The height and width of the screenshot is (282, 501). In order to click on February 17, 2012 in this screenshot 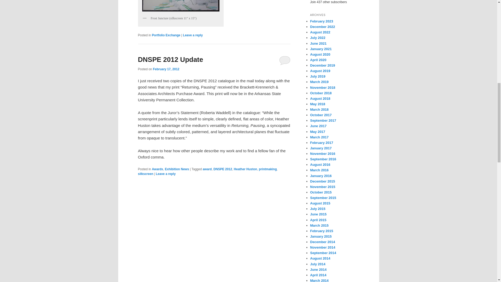, I will do `click(166, 69)`.